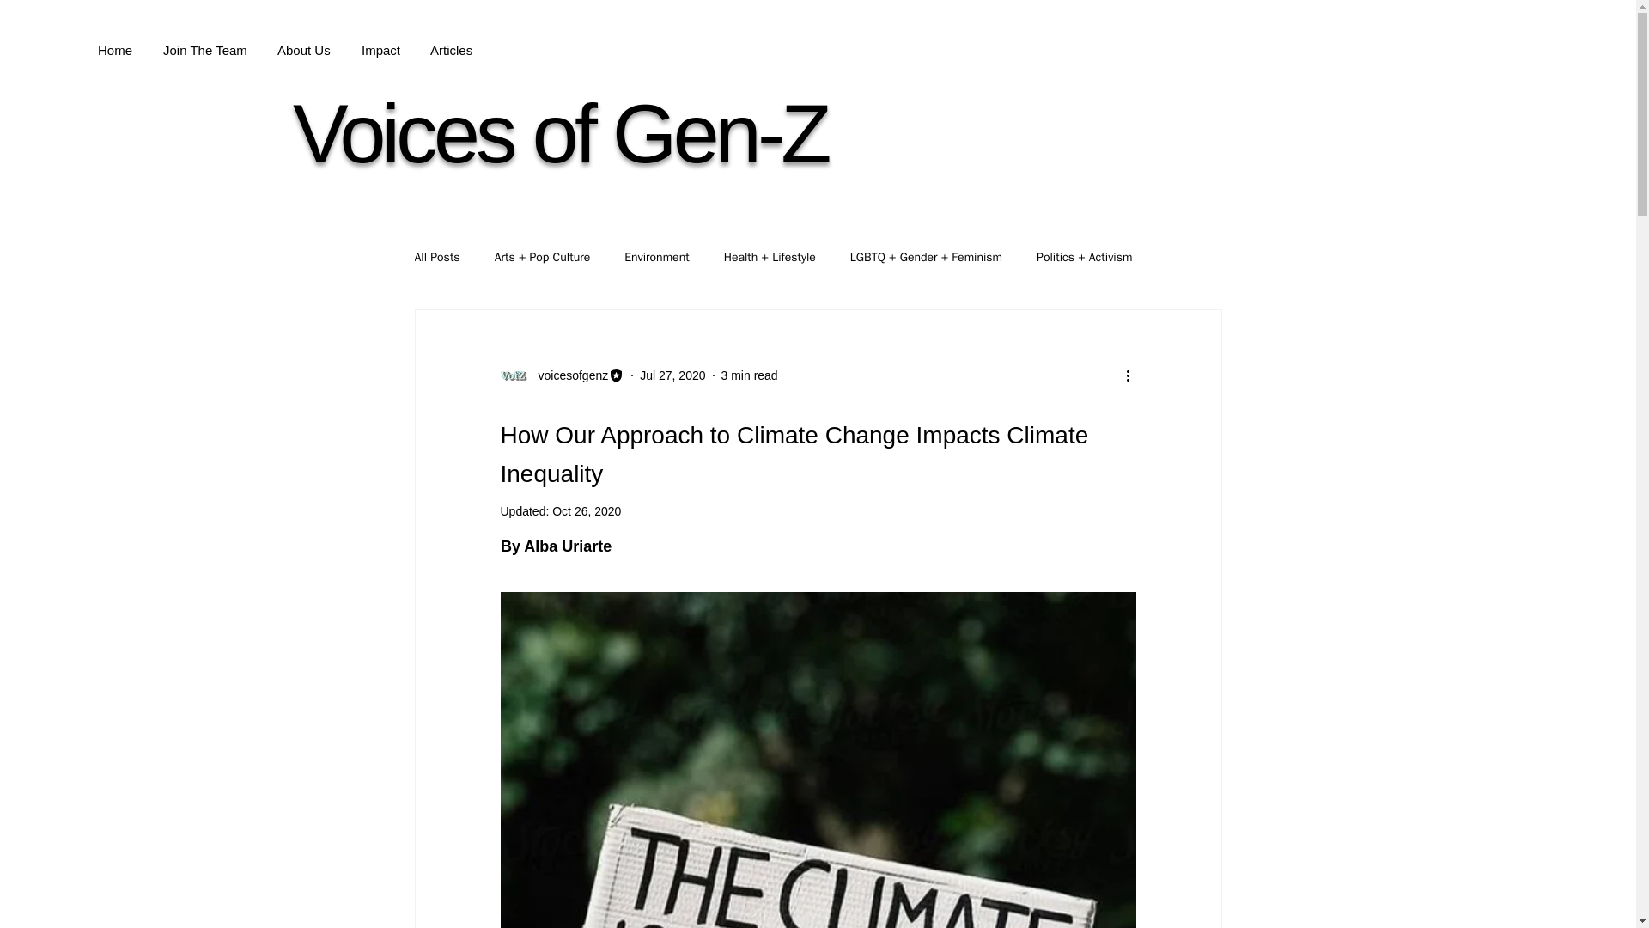 The height and width of the screenshot is (928, 1649). What do you see at coordinates (436, 257) in the screenshot?
I see `All Posts` at bounding box center [436, 257].